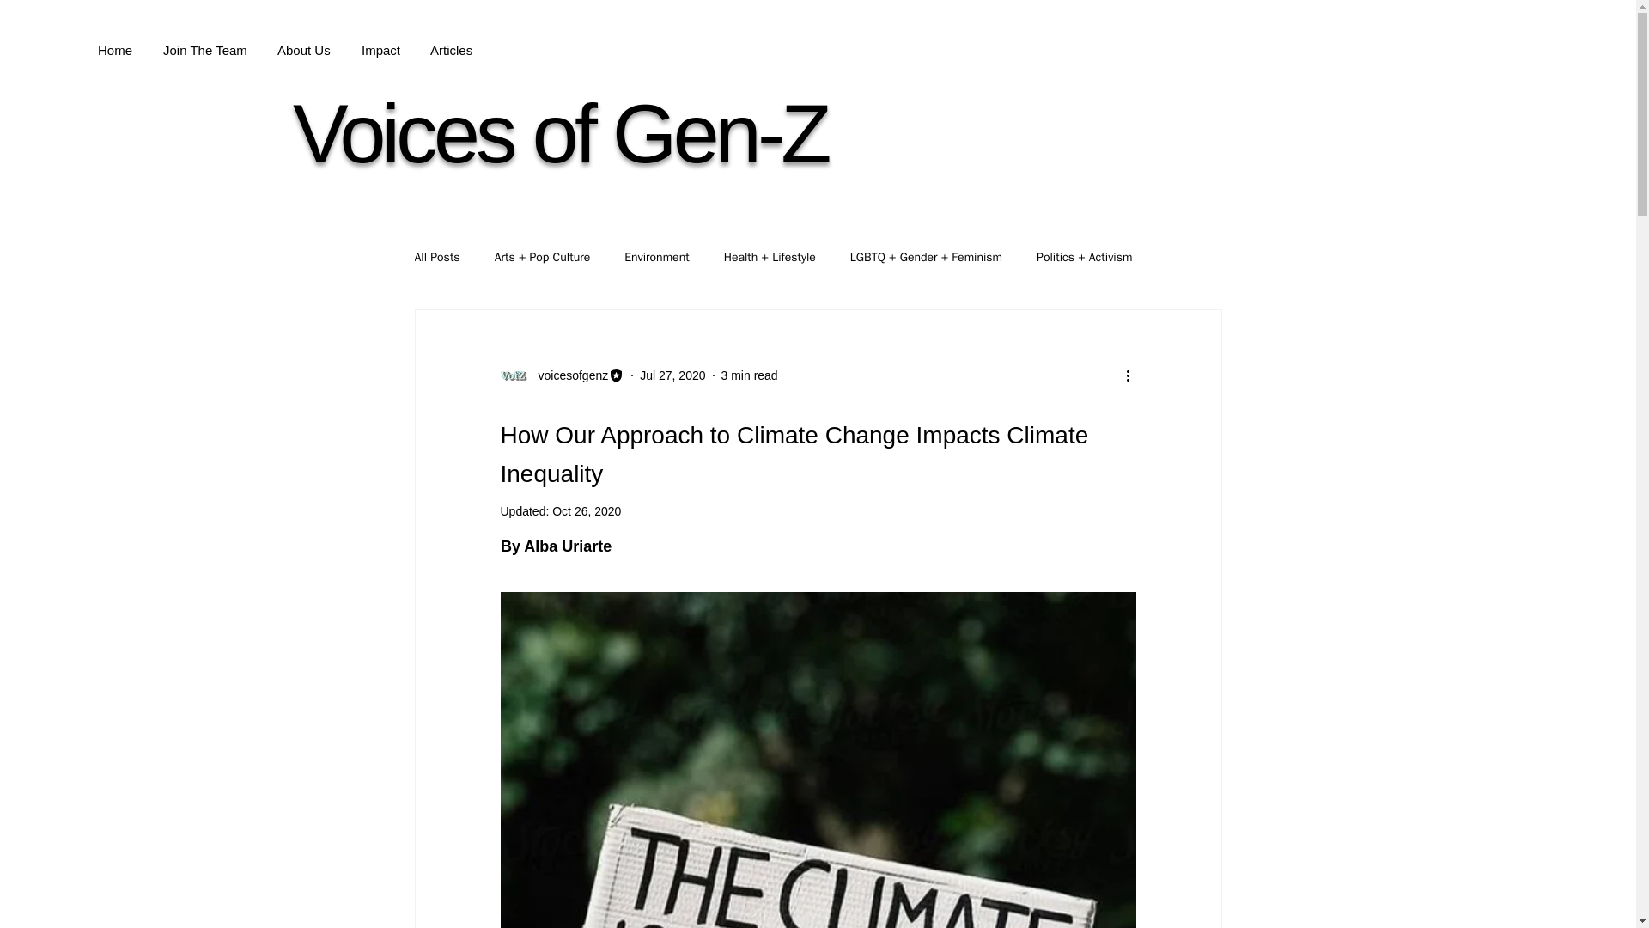 The height and width of the screenshot is (928, 1649). What do you see at coordinates (436, 257) in the screenshot?
I see `All Posts` at bounding box center [436, 257].